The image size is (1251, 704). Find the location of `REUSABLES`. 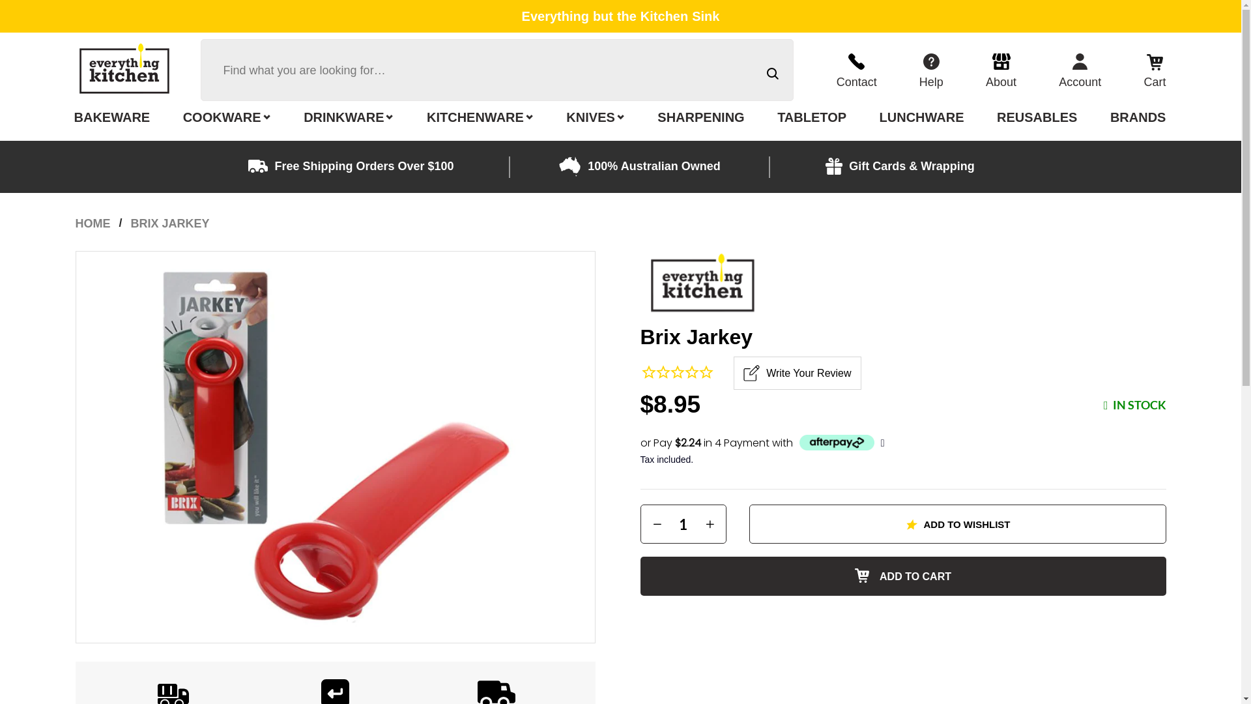

REUSABLES is located at coordinates (1037, 119).